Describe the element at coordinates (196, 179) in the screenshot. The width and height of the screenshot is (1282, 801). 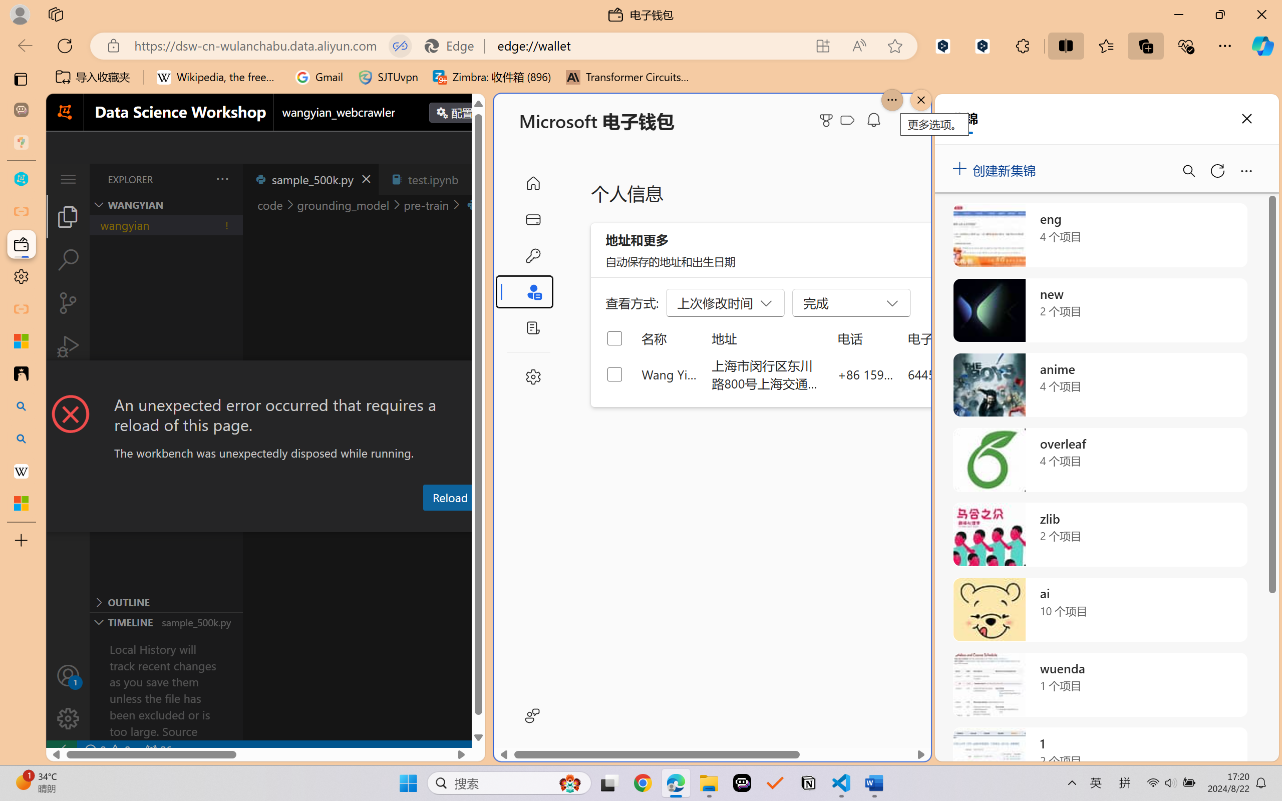
I see `Explorer actions` at that location.